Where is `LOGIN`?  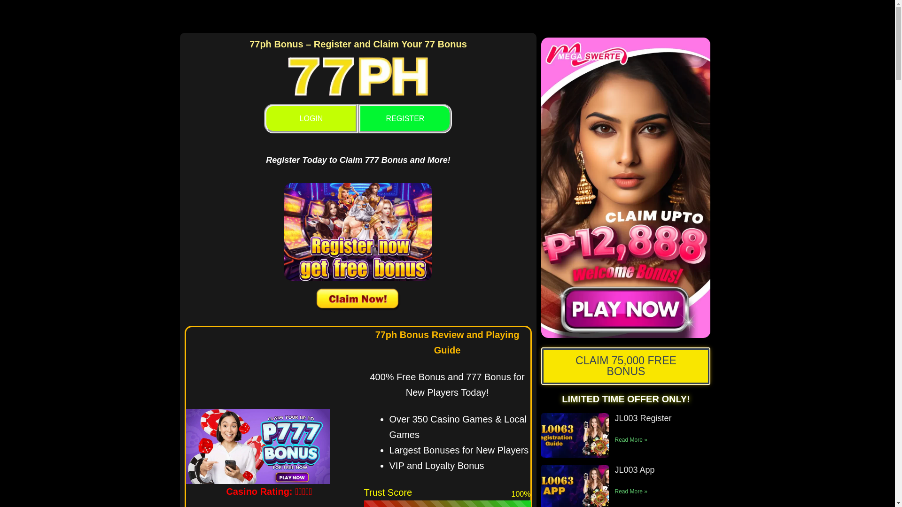
LOGIN is located at coordinates (311, 118).